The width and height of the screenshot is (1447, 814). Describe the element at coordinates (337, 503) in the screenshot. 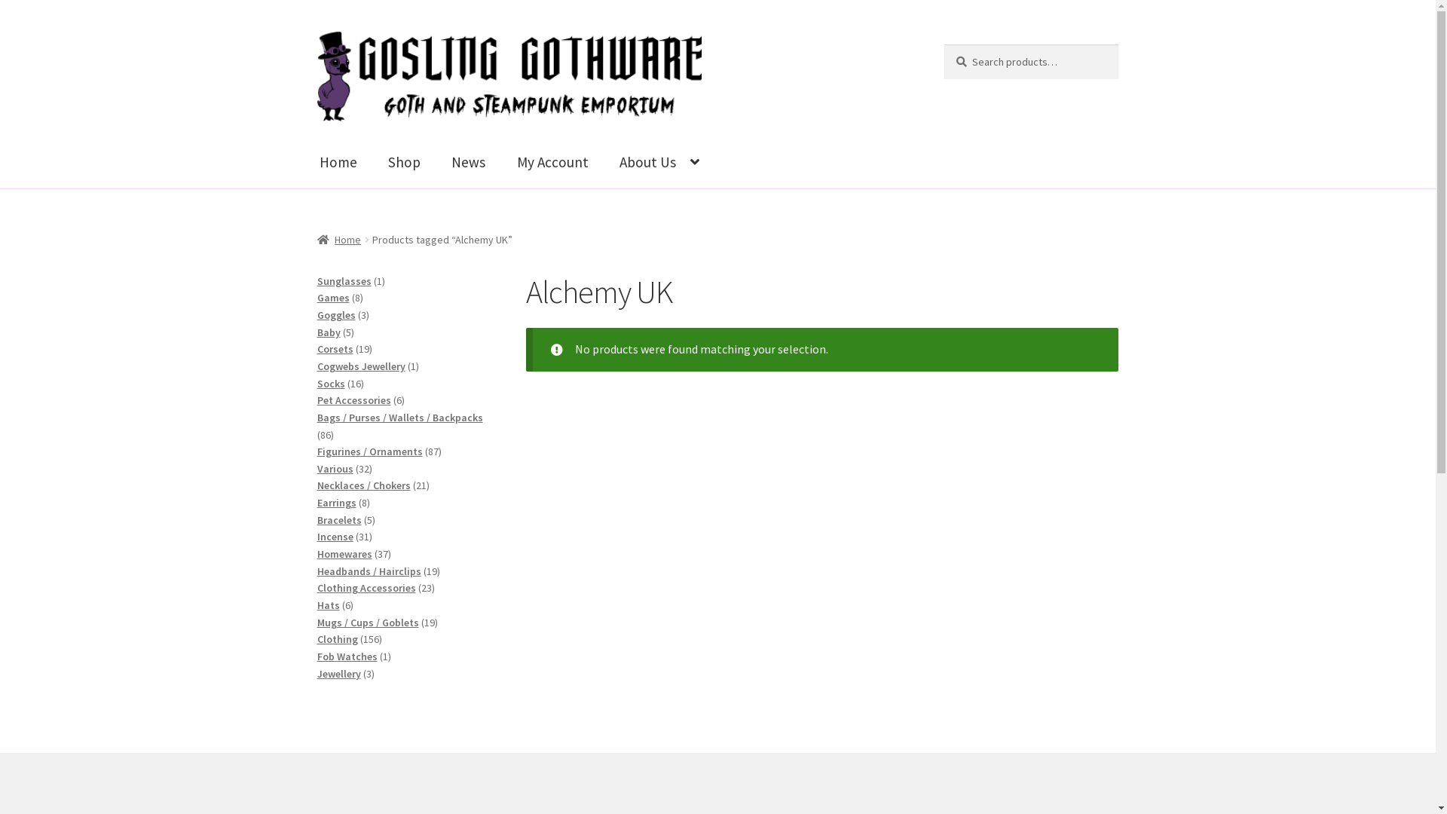

I see `Earrings` at that location.